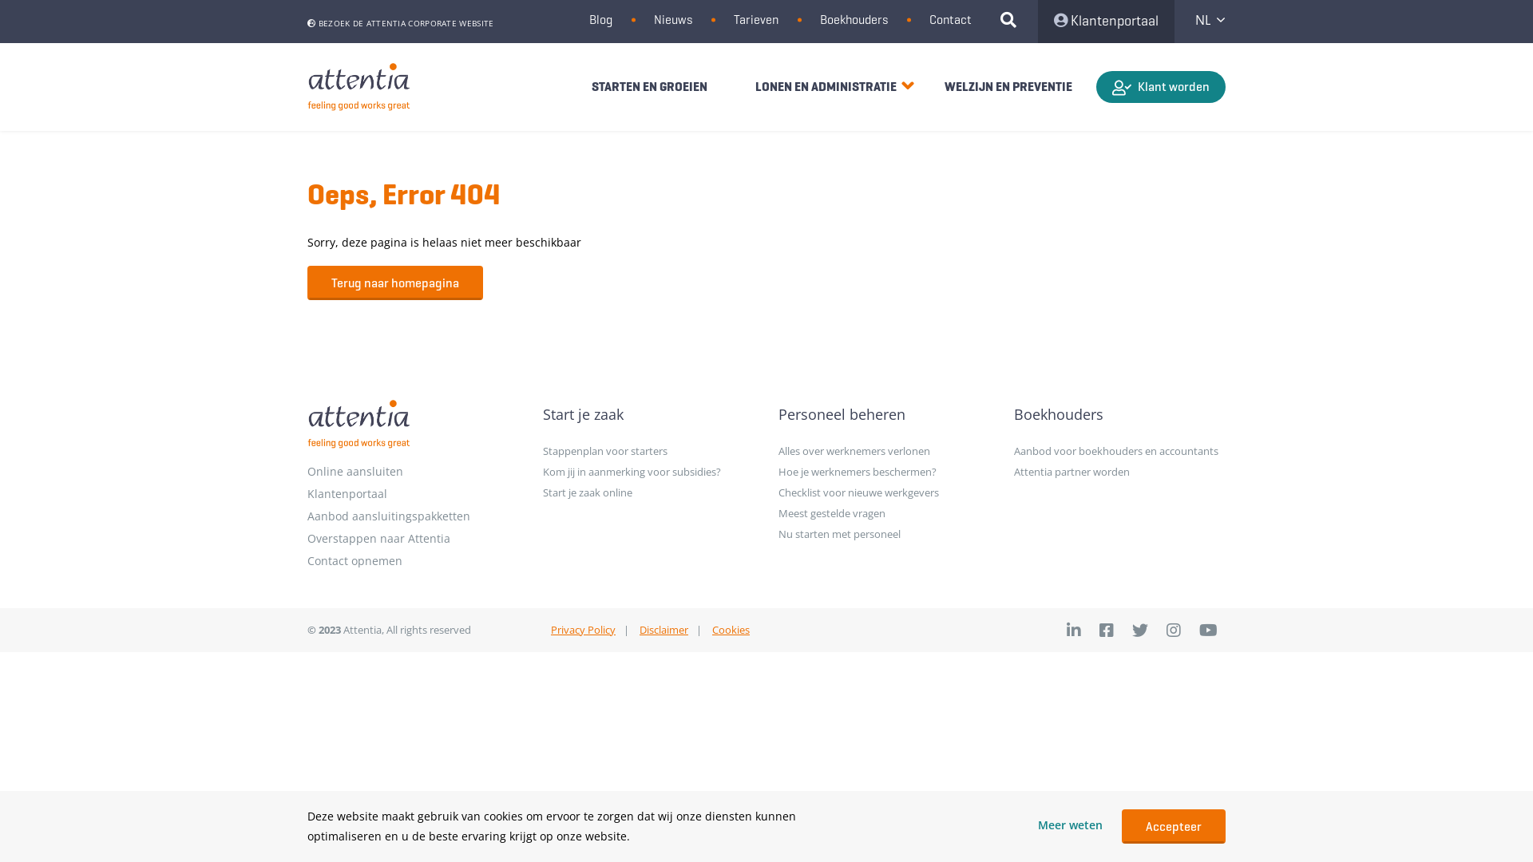 Image resolution: width=1533 pixels, height=862 pixels. Describe the element at coordinates (1119, 451) in the screenshot. I see `Aanbod voor boekhouders en accountants` at that location.